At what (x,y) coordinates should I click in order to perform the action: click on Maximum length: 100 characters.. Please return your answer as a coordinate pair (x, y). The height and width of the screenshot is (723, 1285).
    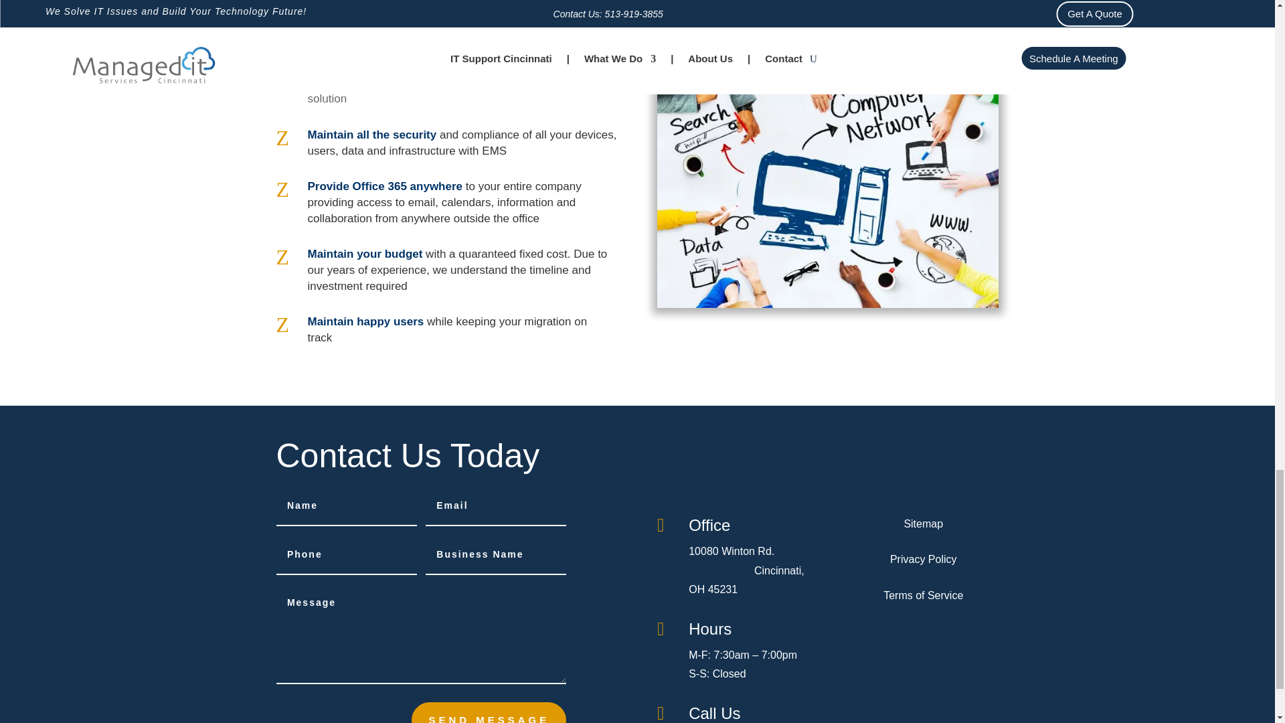
    Looking at the image, I should click on (346, 506).